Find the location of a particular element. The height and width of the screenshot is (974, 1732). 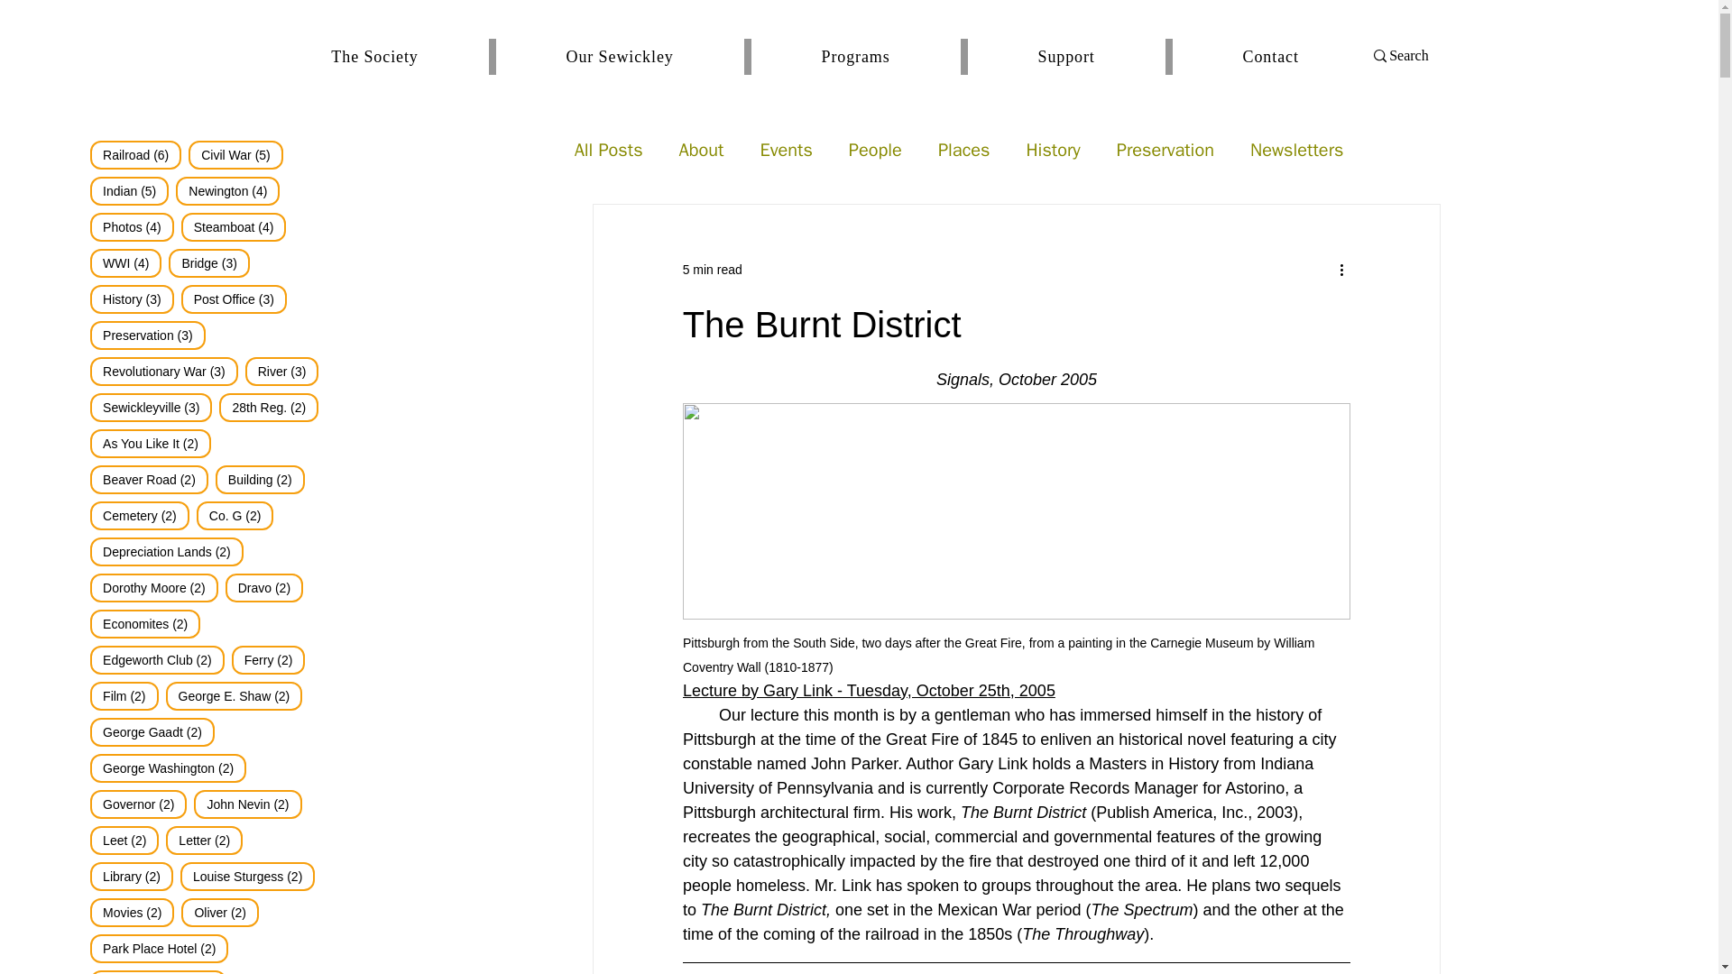

5 min read is located at coordinates (786, 150).